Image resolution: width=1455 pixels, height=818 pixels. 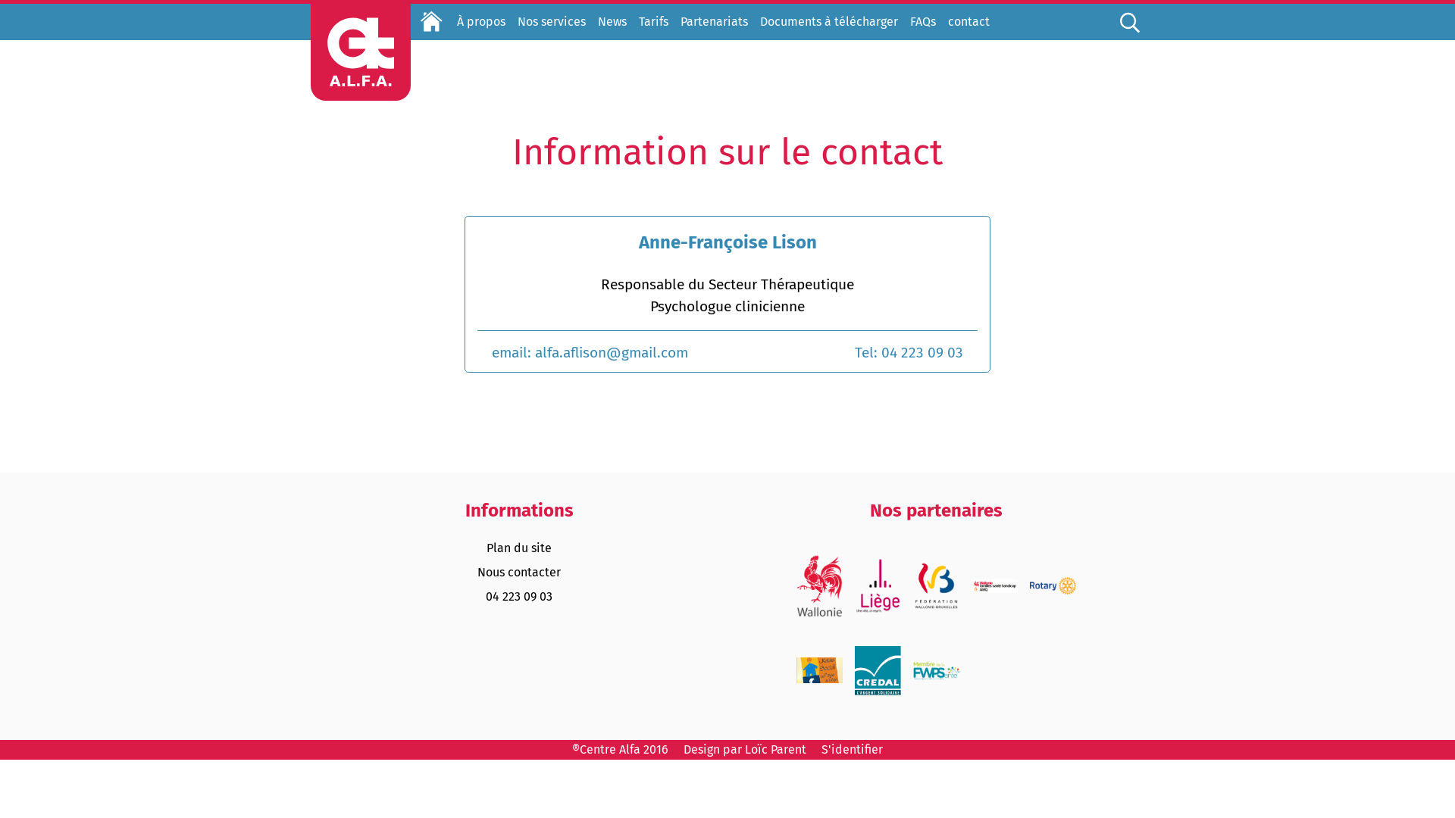 I want to click on Accueil, so click(x=432, y=22).